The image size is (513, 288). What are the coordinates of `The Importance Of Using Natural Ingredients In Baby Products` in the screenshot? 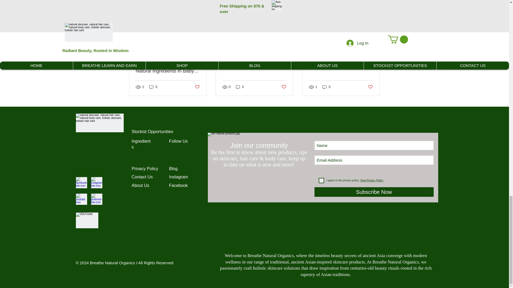 It's located at (168, 68).